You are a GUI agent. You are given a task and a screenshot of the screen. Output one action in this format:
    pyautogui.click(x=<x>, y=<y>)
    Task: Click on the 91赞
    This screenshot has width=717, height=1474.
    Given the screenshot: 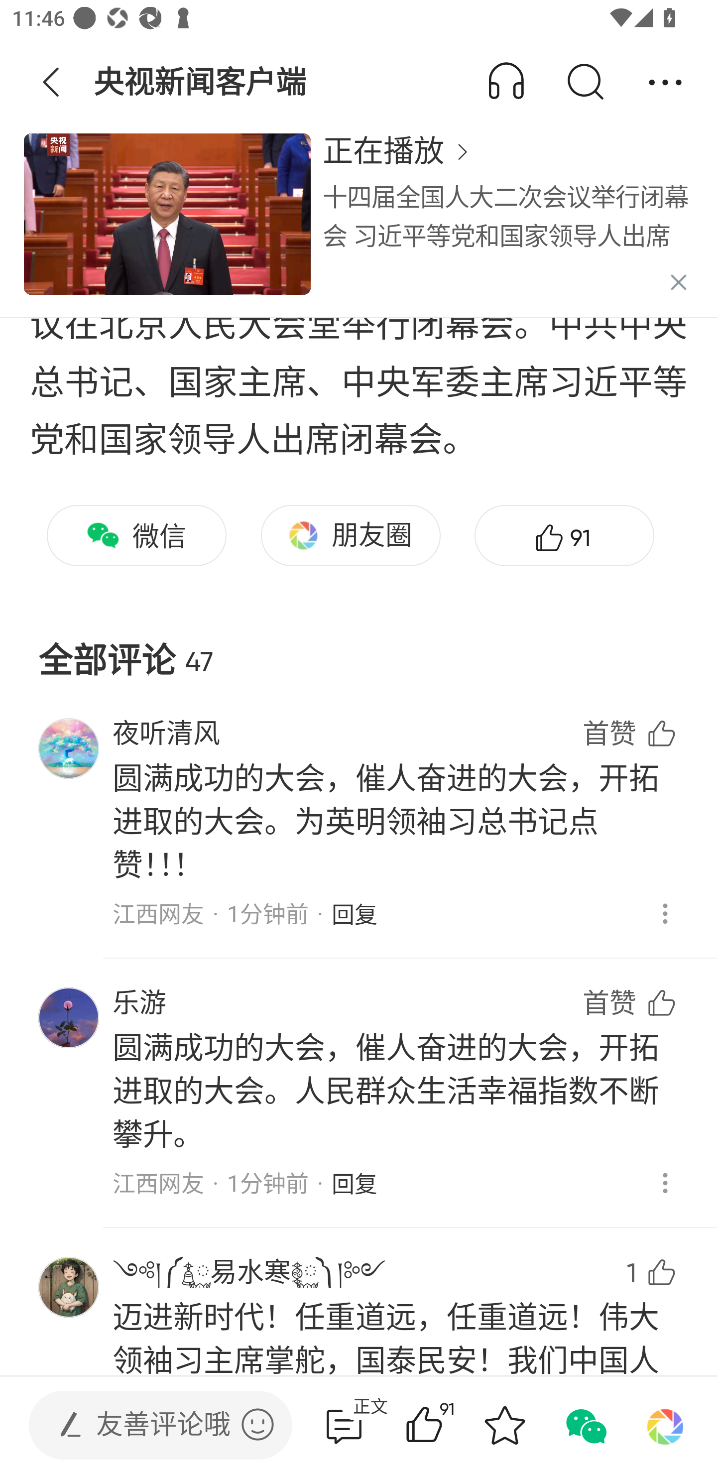 What is the action you would take?
    pyautogui.click(x=564, y=536)
    